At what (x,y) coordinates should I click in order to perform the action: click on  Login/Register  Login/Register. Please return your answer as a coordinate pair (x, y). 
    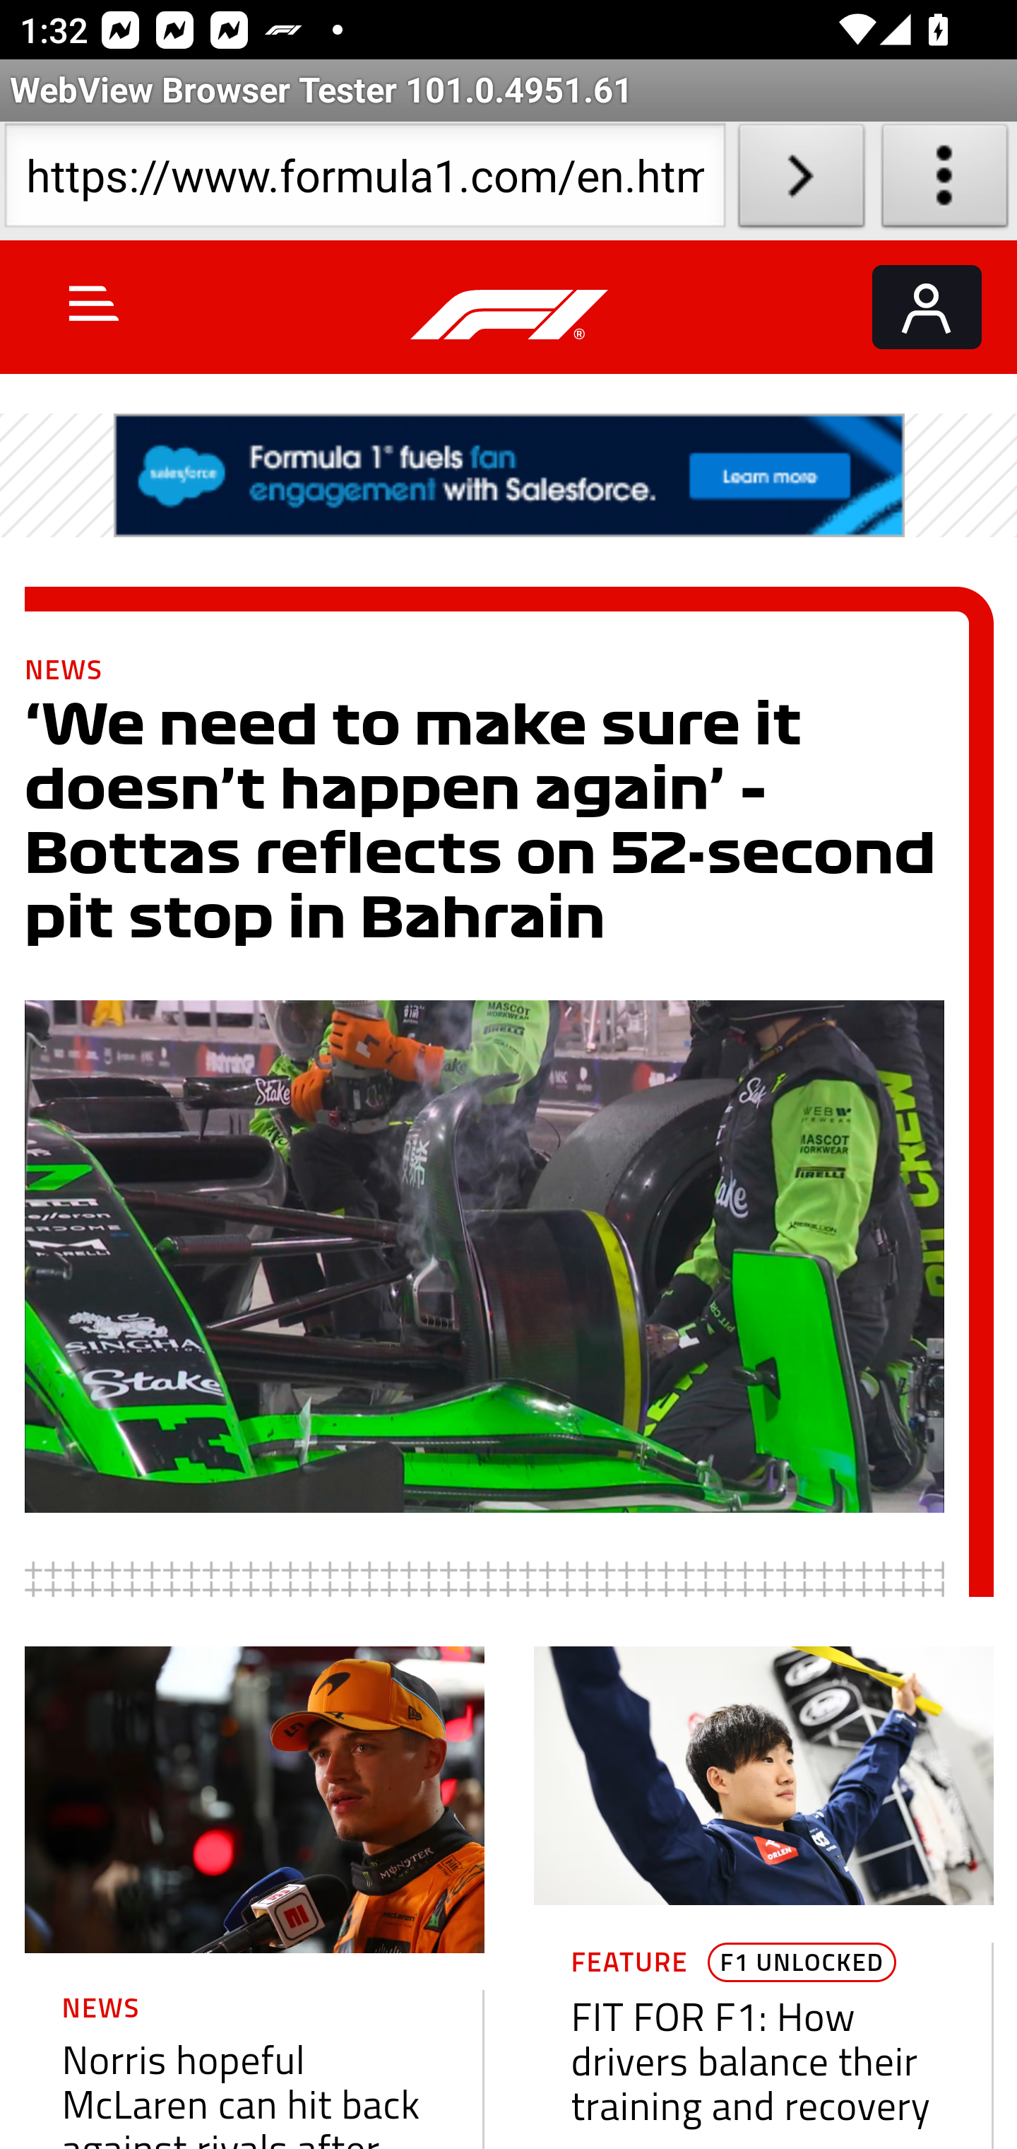
    Looking at the image, I should click on (927, 307).